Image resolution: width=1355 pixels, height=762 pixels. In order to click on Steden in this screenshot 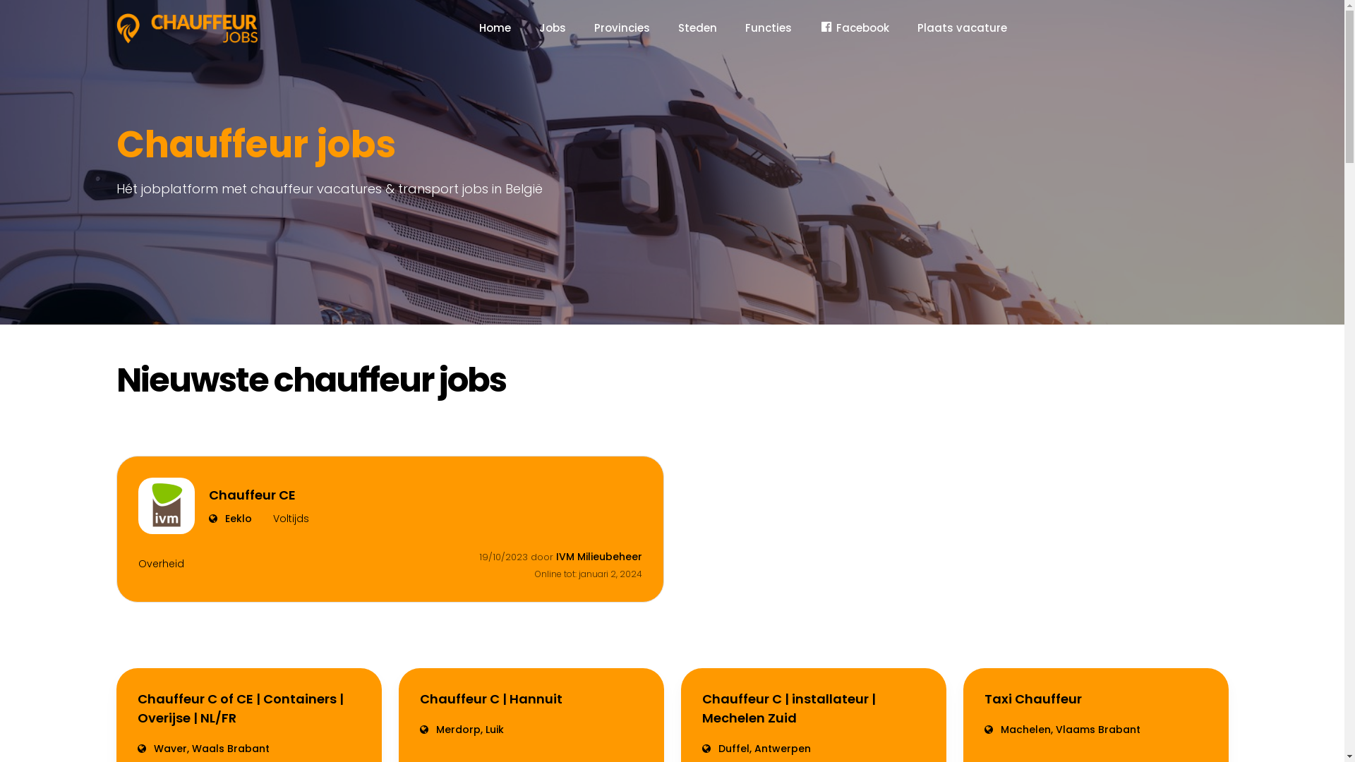, I will do `click(697, 28)`.